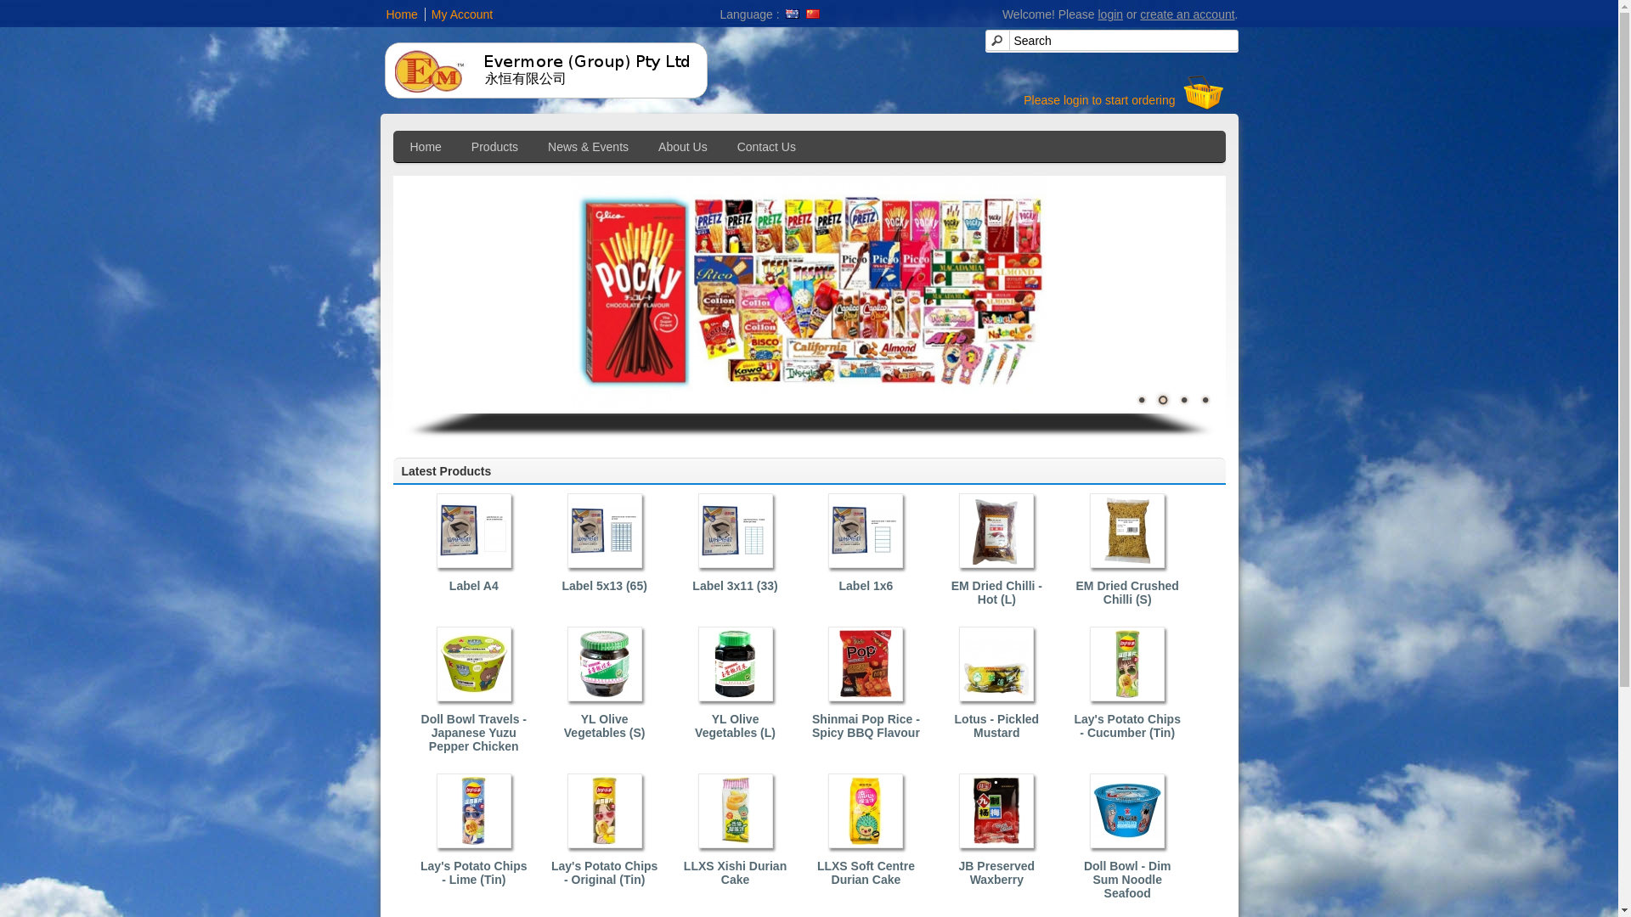  I want to click on login, so click(1110, 14).